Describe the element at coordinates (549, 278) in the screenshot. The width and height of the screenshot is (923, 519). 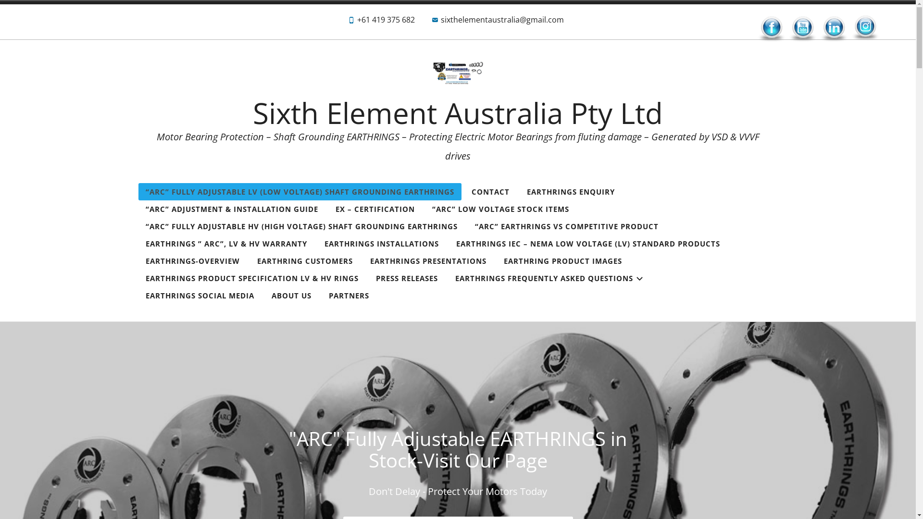
I see `EARTHRINGS FREQUENTLY ASKED QUESTIONS` at that location.